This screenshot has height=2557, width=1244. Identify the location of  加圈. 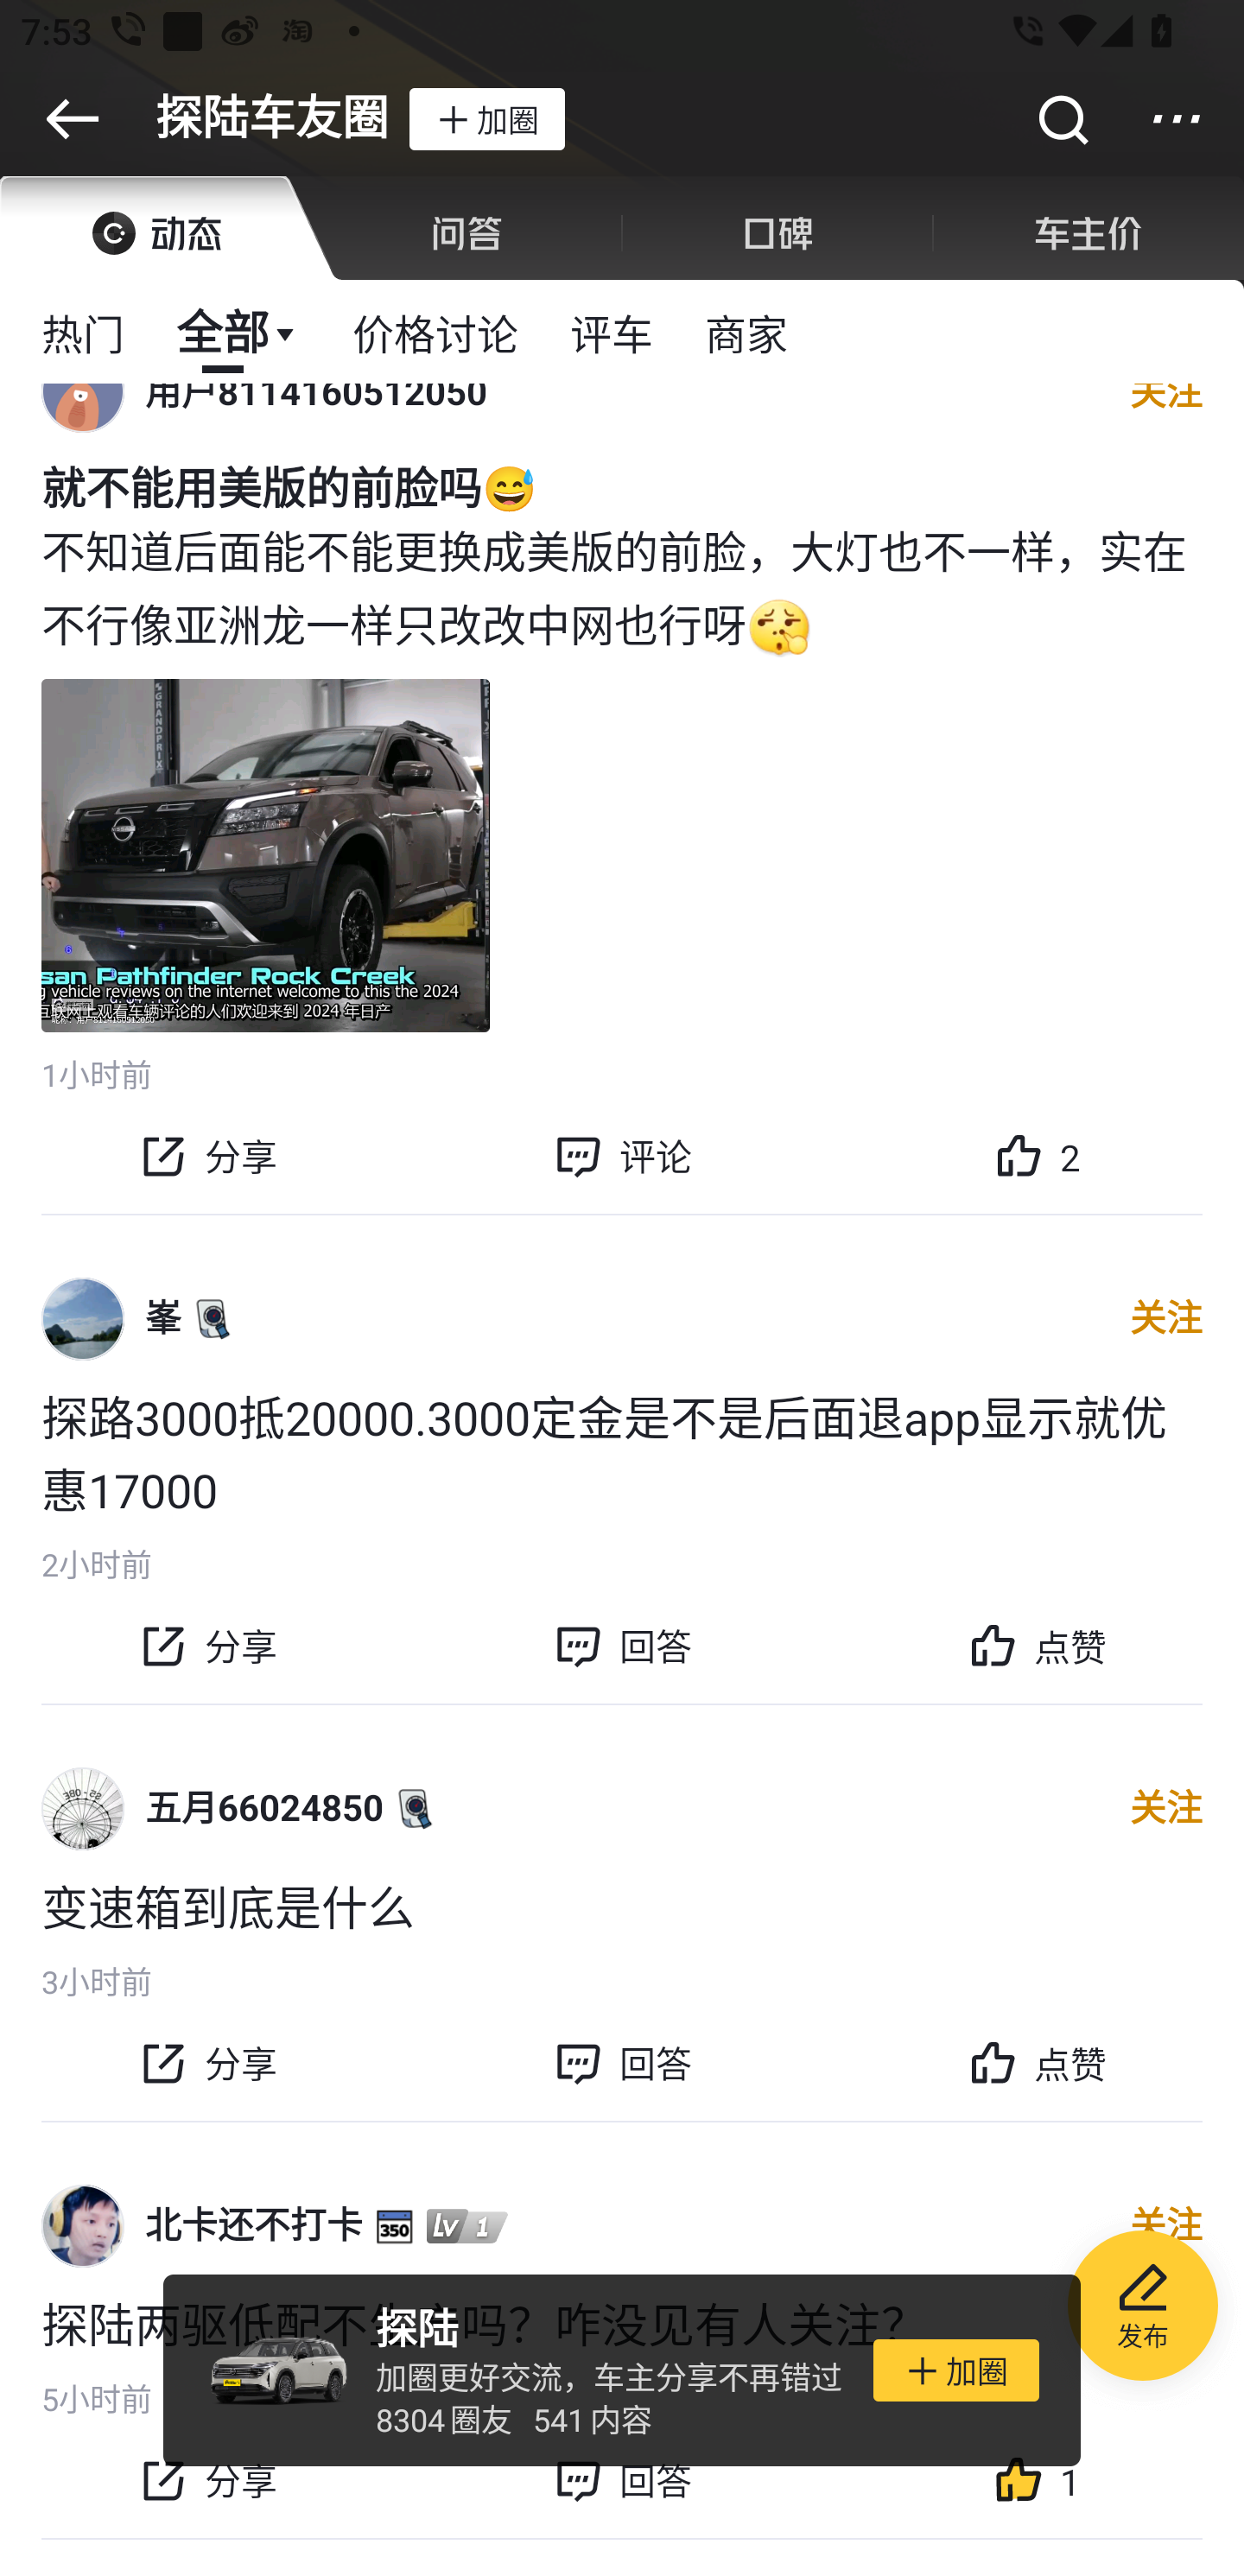
(955, 2370).